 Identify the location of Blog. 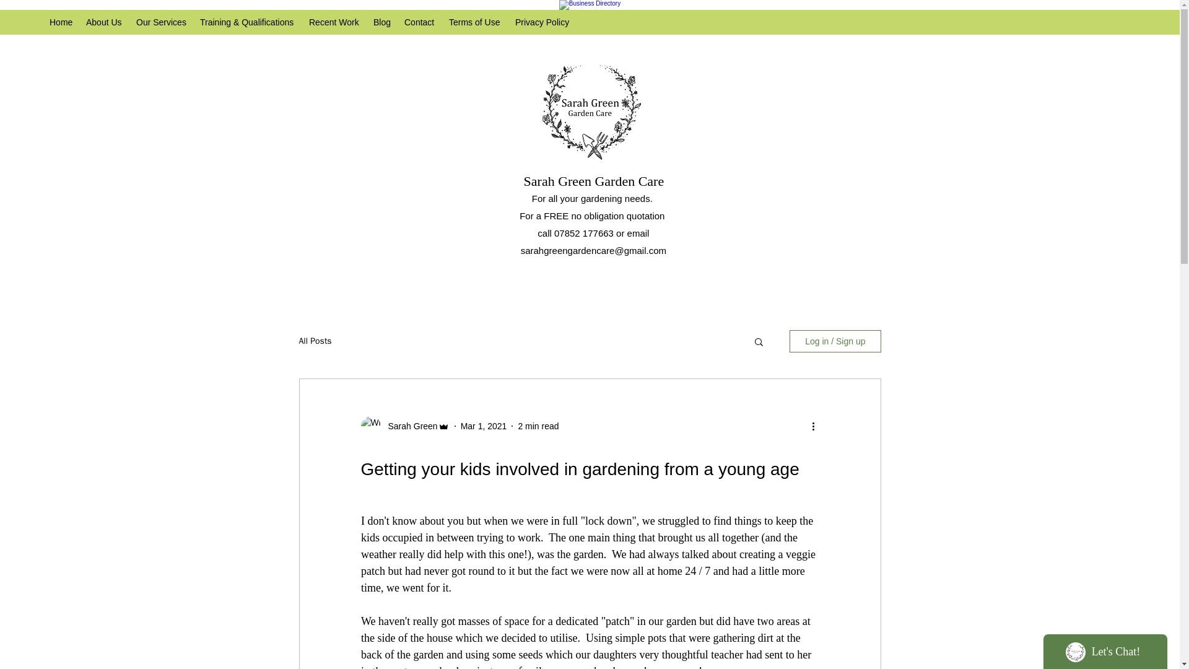
(383, 22).